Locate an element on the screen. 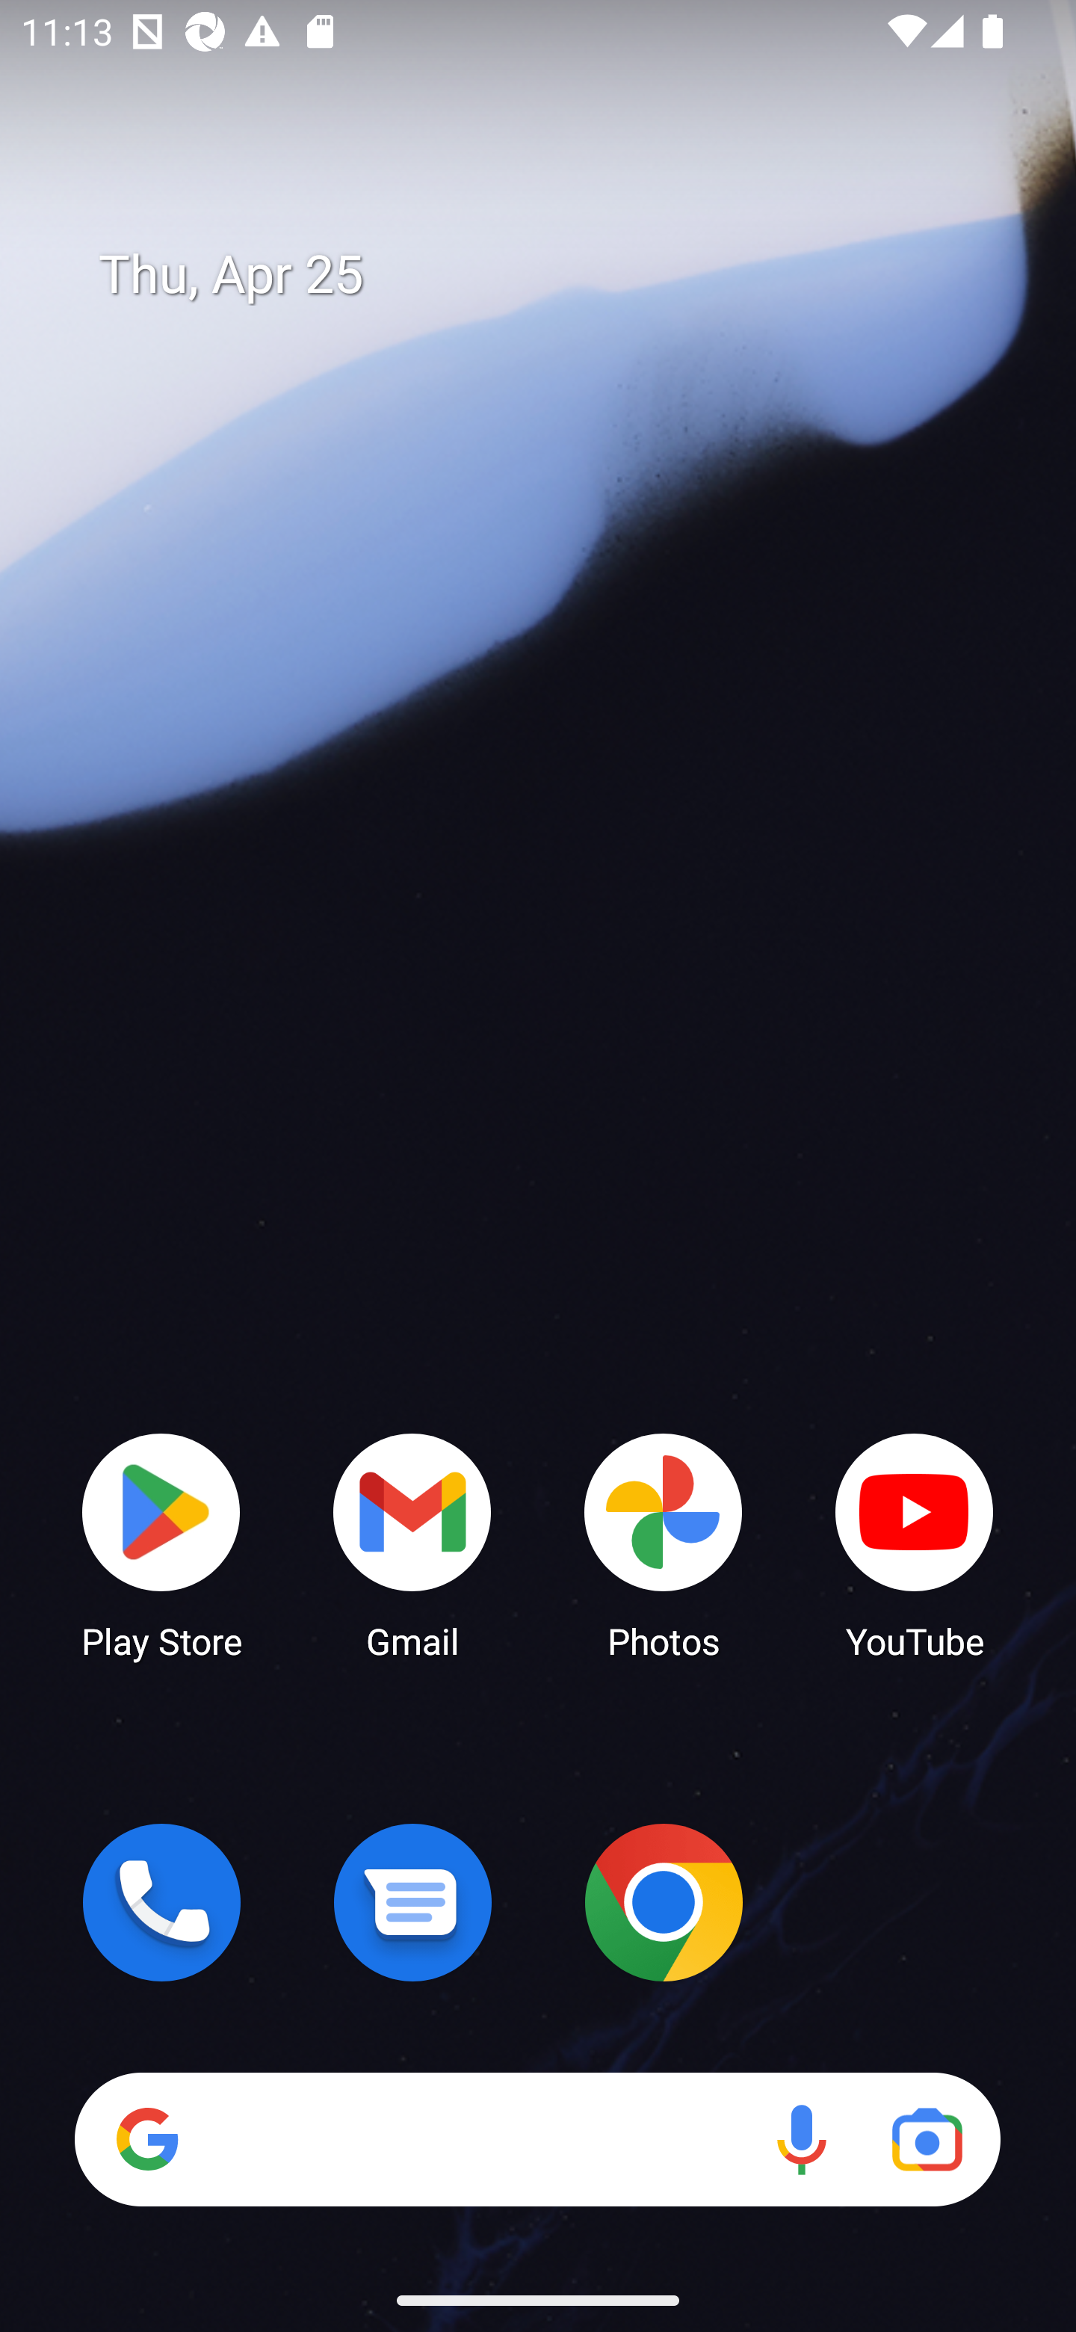  Photos is located at coordinates (664, 1544).